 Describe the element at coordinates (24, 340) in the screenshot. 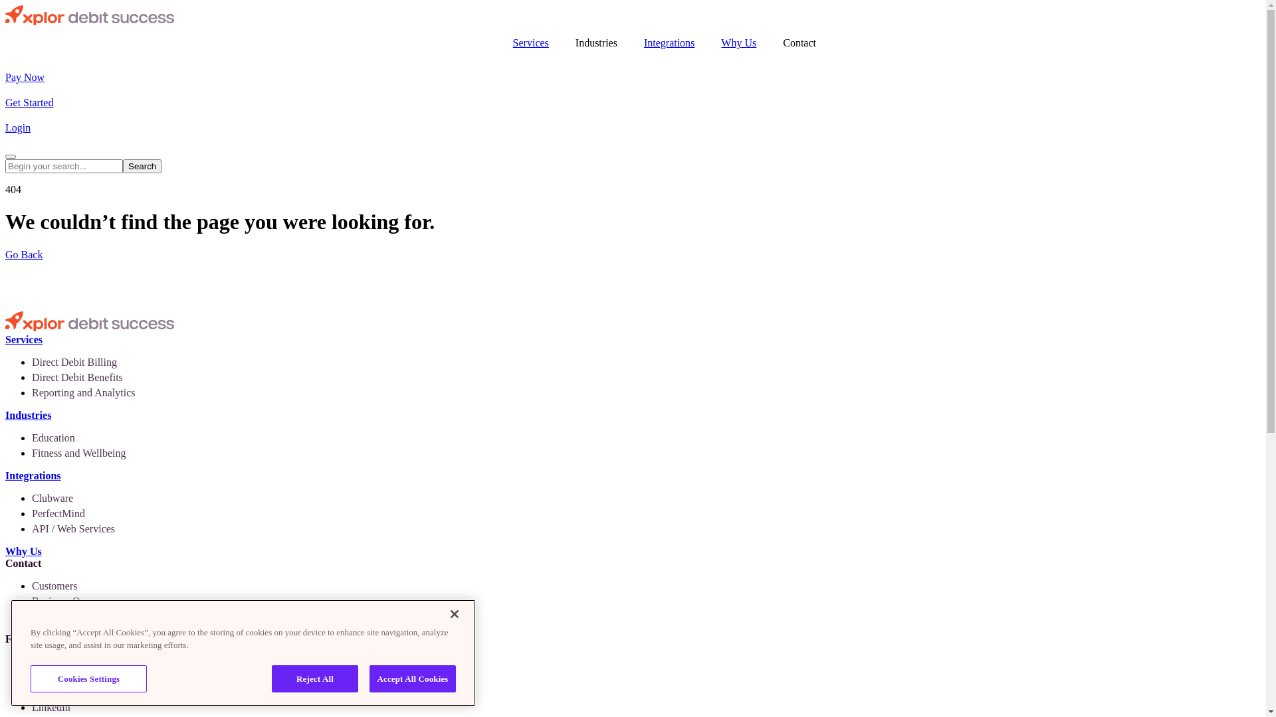

I see `Services` at that location.